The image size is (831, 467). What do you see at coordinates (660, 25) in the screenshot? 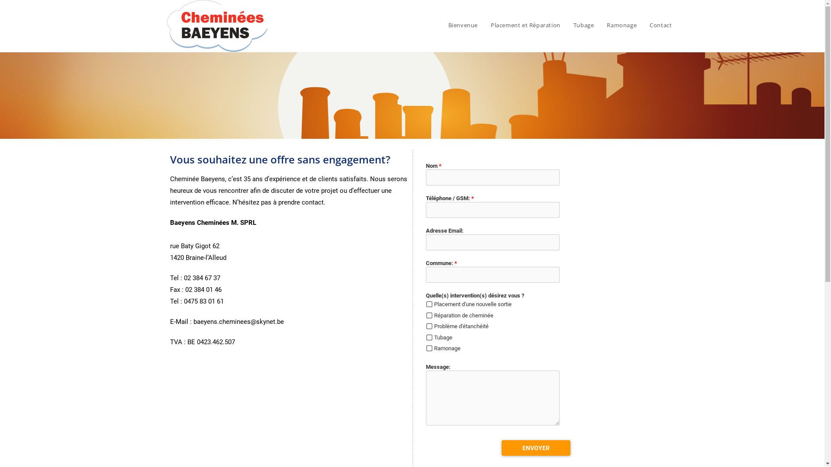
I see `Contact` at bounding box center [660, 25].